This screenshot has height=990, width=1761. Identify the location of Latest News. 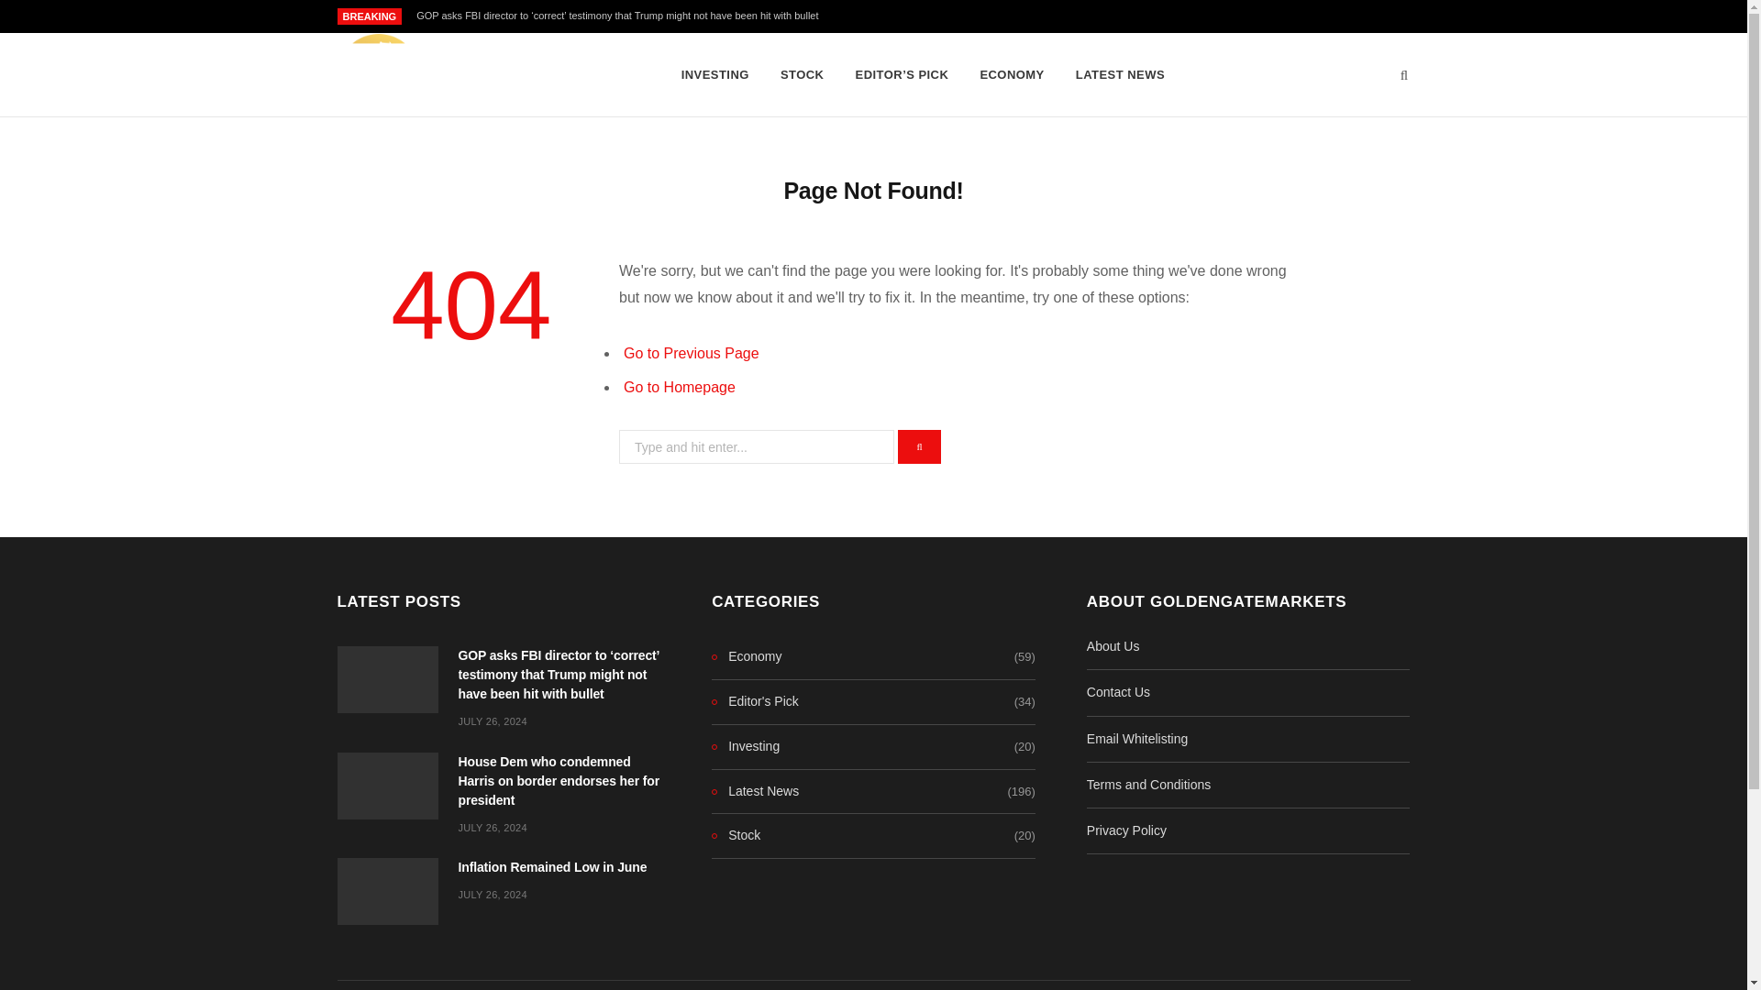
(755, 792).